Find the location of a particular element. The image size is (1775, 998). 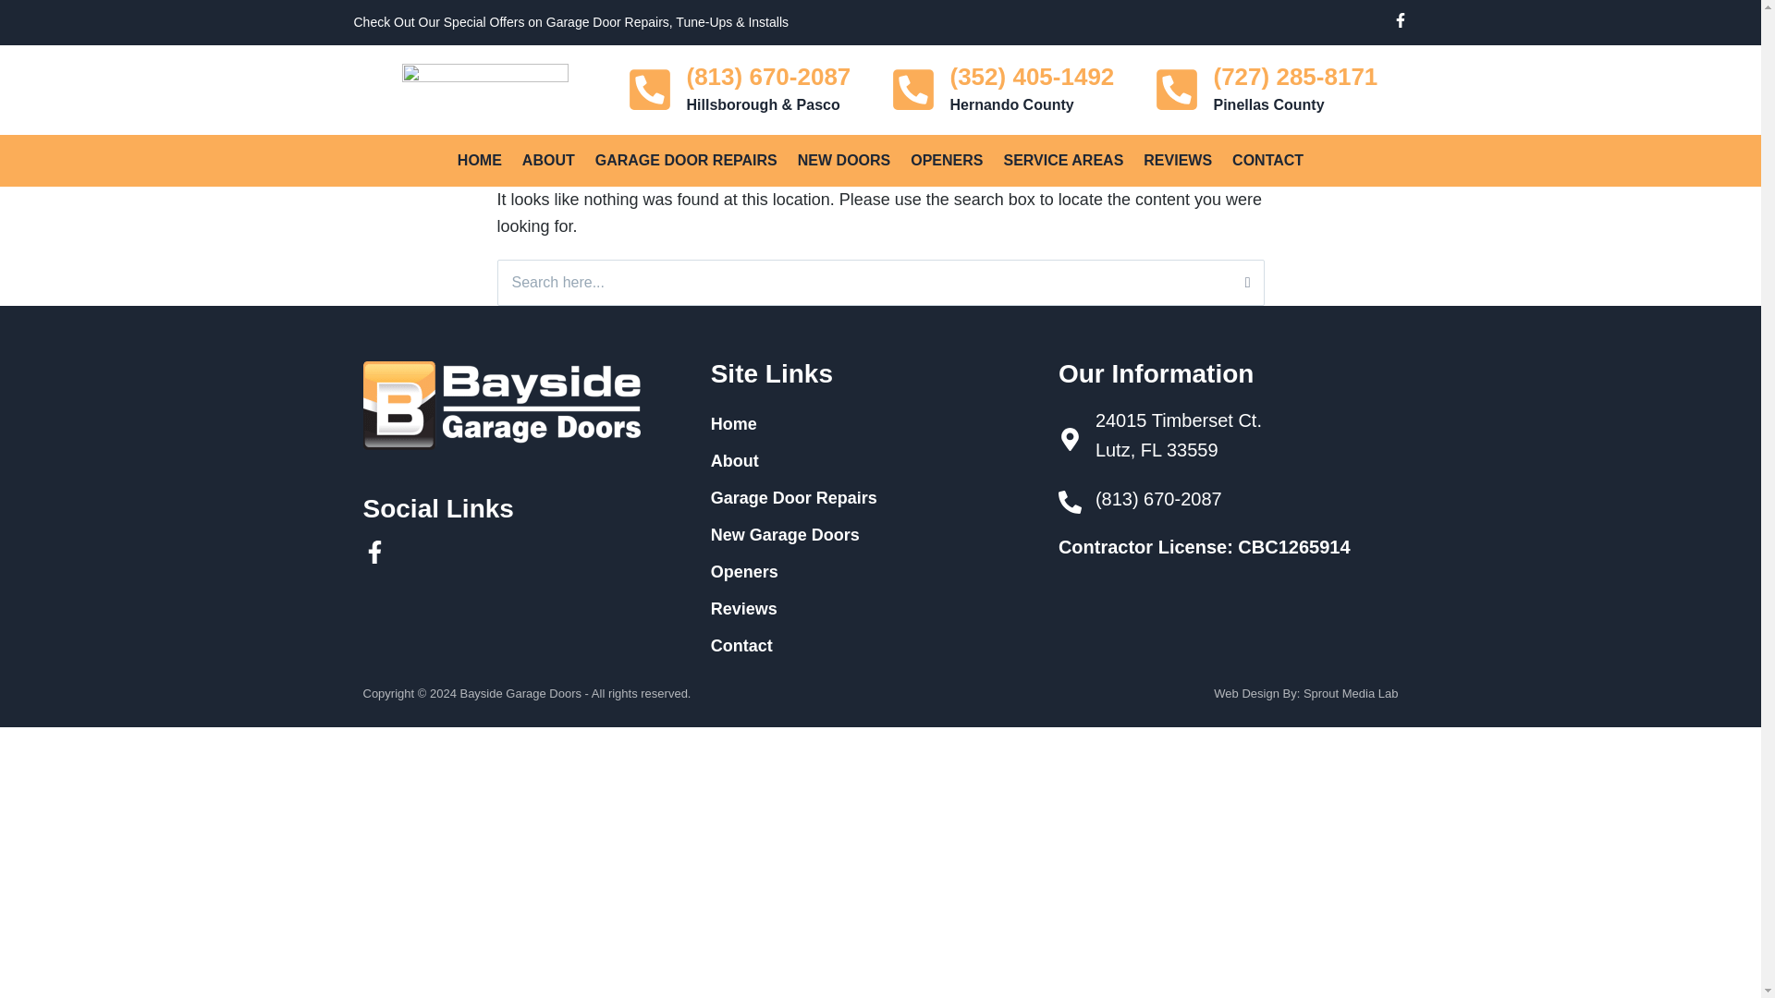

GARAGE DOOR REPAIRS is located at coordinates (686, 160).